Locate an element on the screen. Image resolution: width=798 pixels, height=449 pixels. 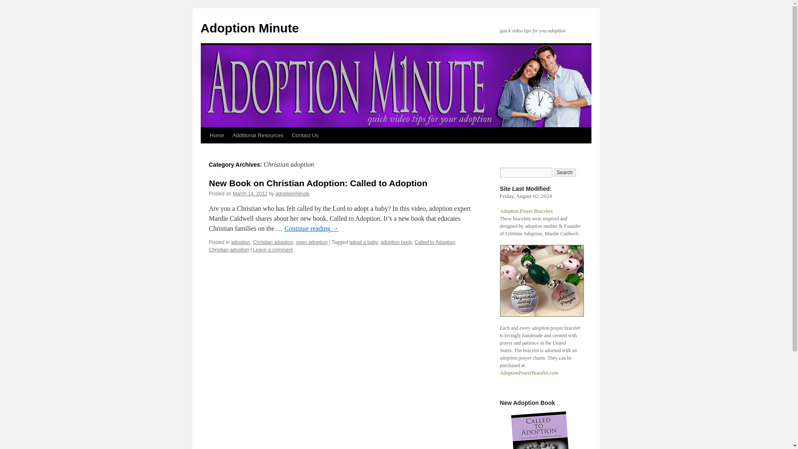
Called to Adoption is located at coordinates (435, 242).